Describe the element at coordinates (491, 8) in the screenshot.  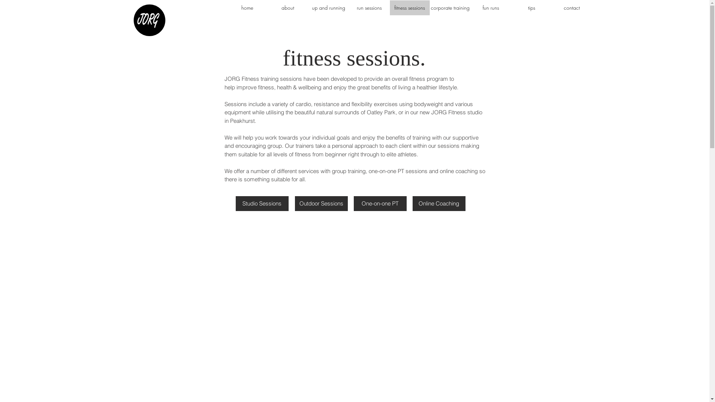
I see `fun runs` at that location.